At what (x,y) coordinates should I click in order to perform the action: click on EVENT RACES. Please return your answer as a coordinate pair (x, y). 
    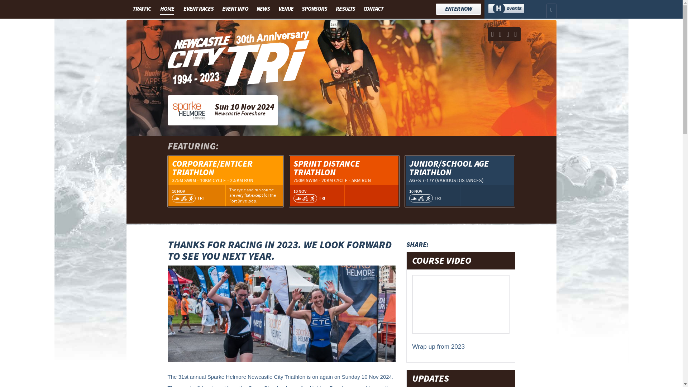
    Looking at the image, I should click on (199, 9).